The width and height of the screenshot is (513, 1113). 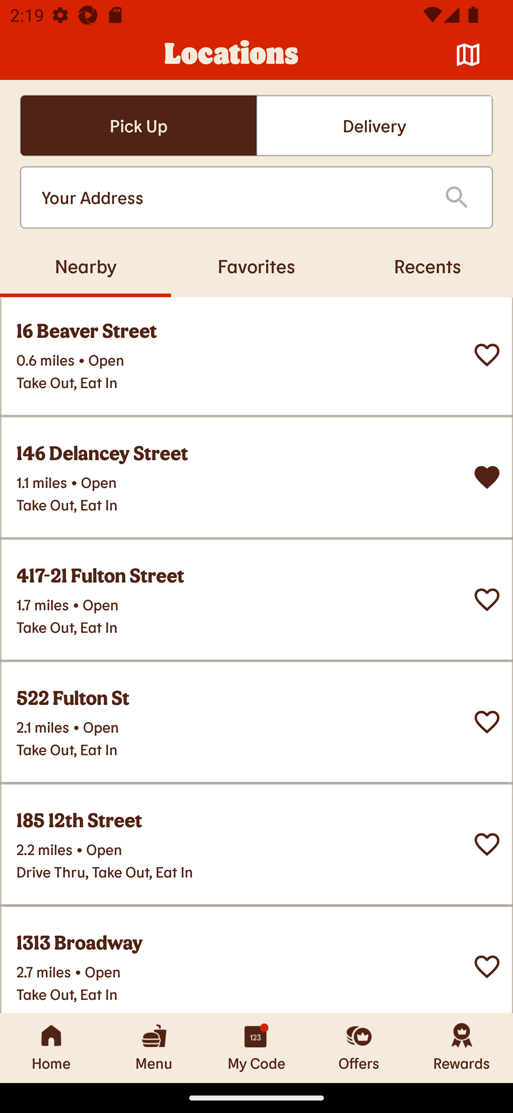 What do you see at coordinates (462, 1048) in the screenshot?
I see `Rewards` at bounding box center [462, 1048].